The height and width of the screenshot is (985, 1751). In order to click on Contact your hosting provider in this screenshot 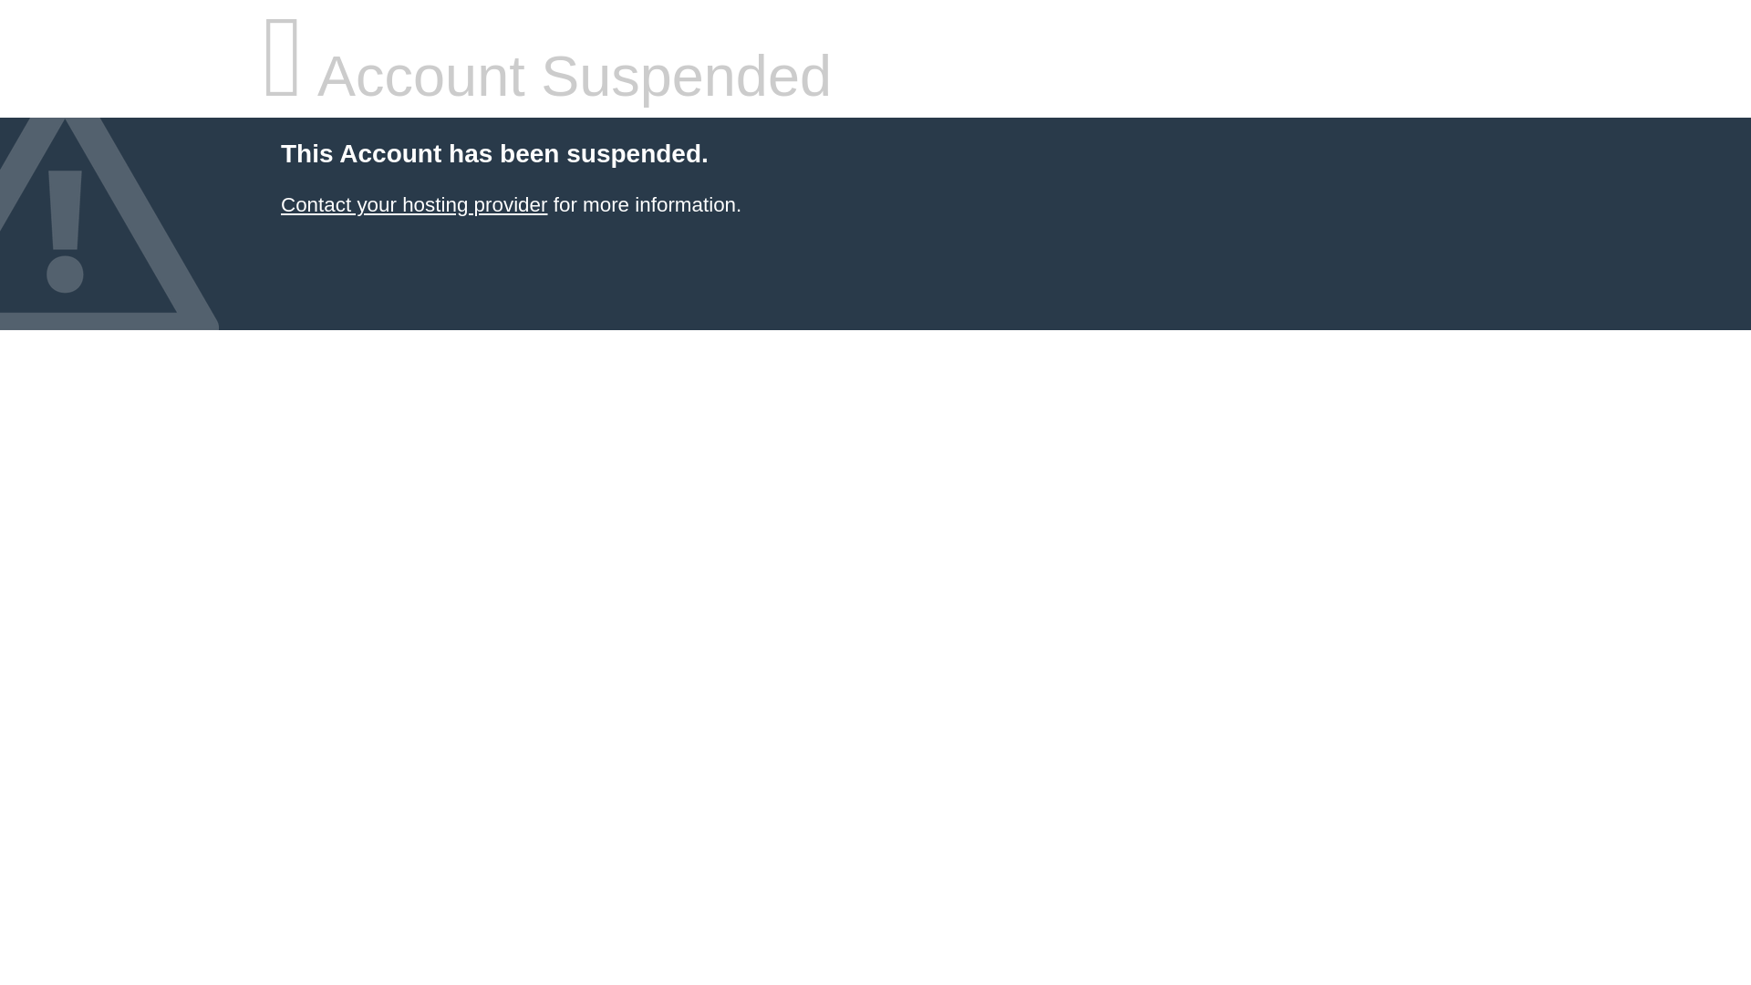, I will do `click(413, 204)`.